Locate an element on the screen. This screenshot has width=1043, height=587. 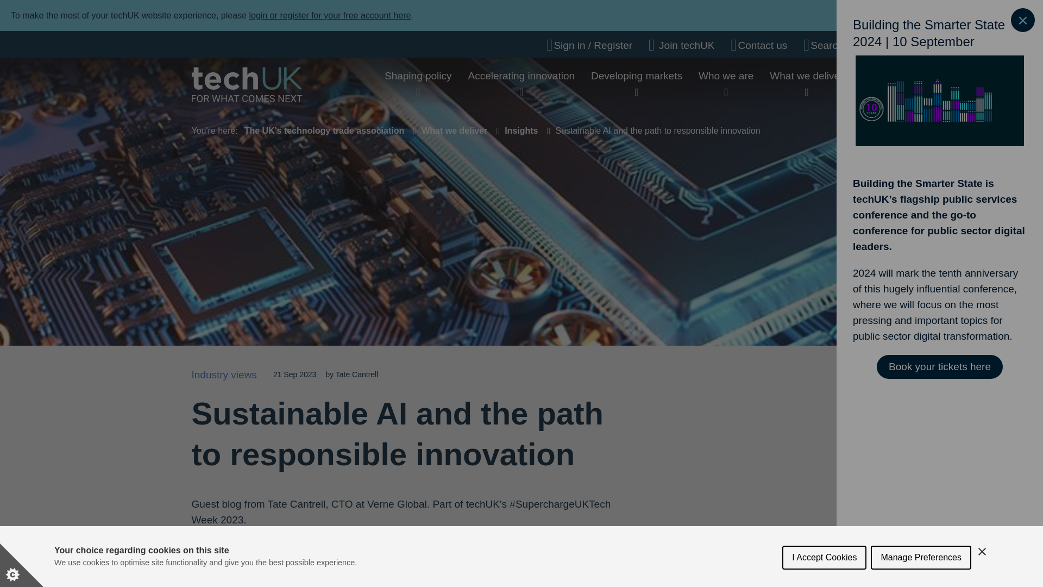
Book your tickets here is located at coordinates (940, 366).